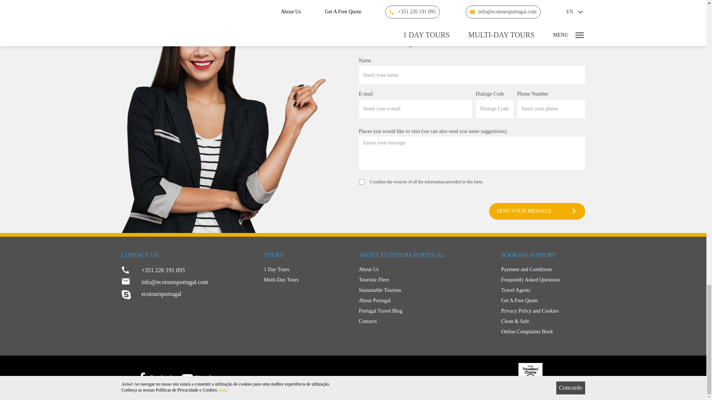 The height and width of the screenshot is (400, 712). I want to click on Contacts, so click(424, 321).